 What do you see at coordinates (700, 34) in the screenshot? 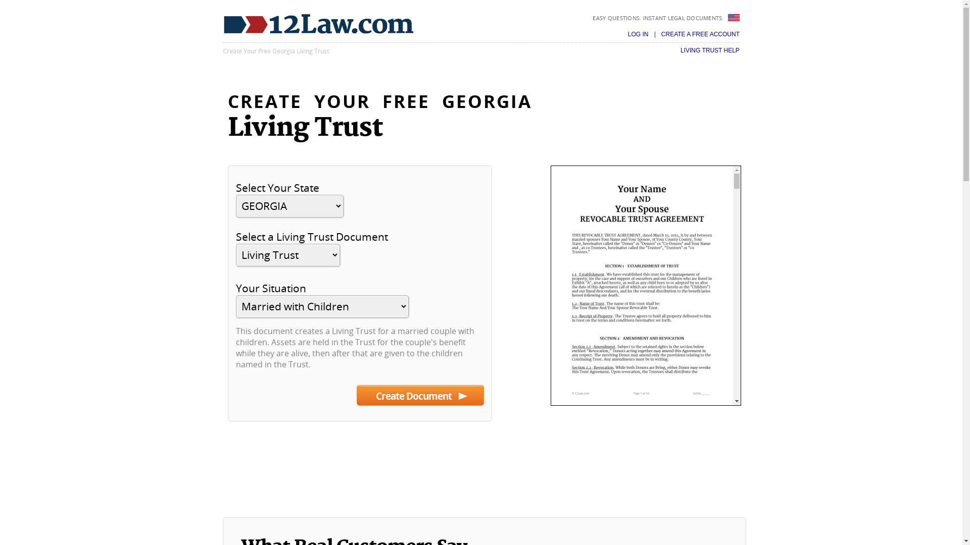
I see `CREATE A FREE ACCOUNT` at bounding box center [700, 34].